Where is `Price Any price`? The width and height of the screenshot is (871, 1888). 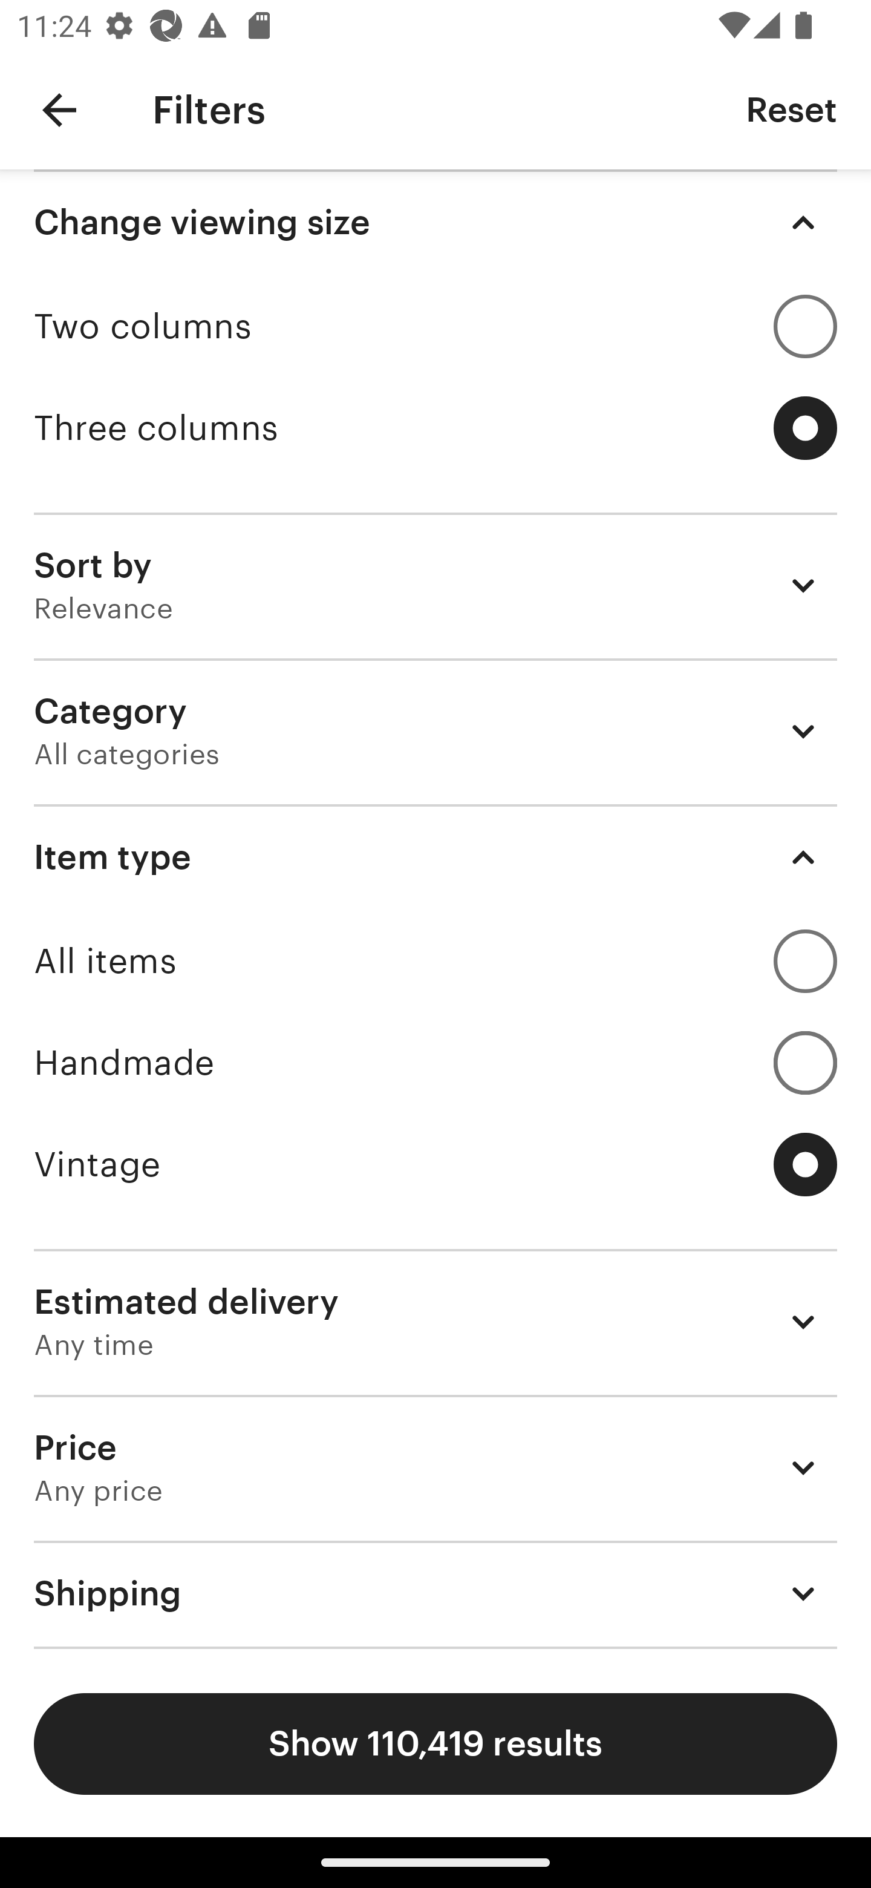
Price Any price is located at coordinates (435, 1467).